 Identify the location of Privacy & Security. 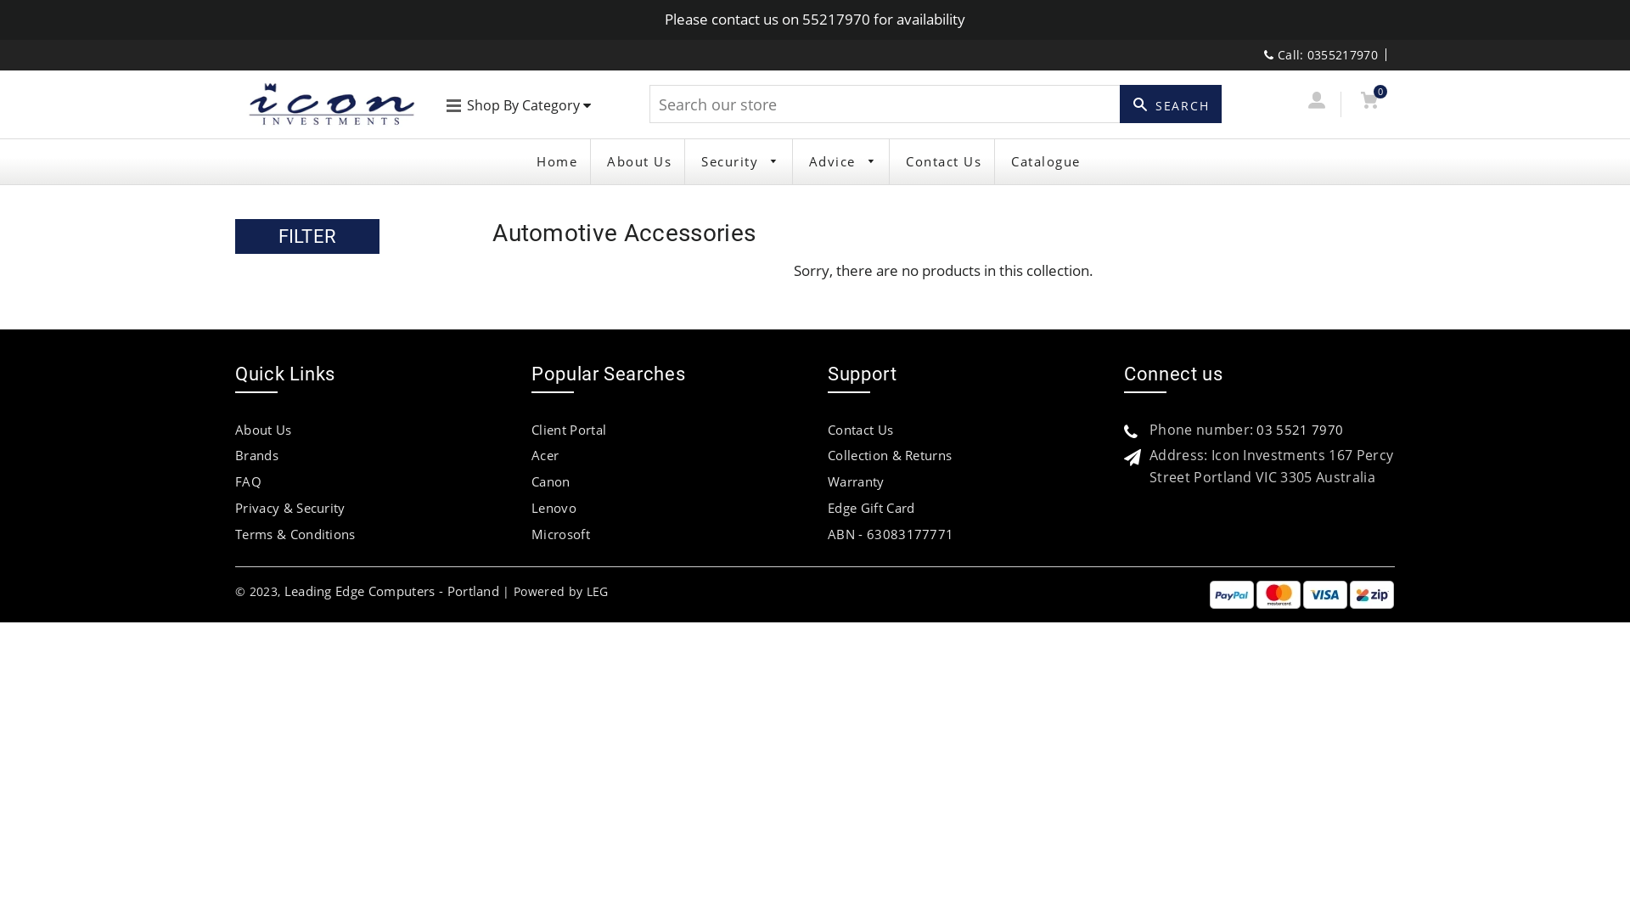
(290, 508).